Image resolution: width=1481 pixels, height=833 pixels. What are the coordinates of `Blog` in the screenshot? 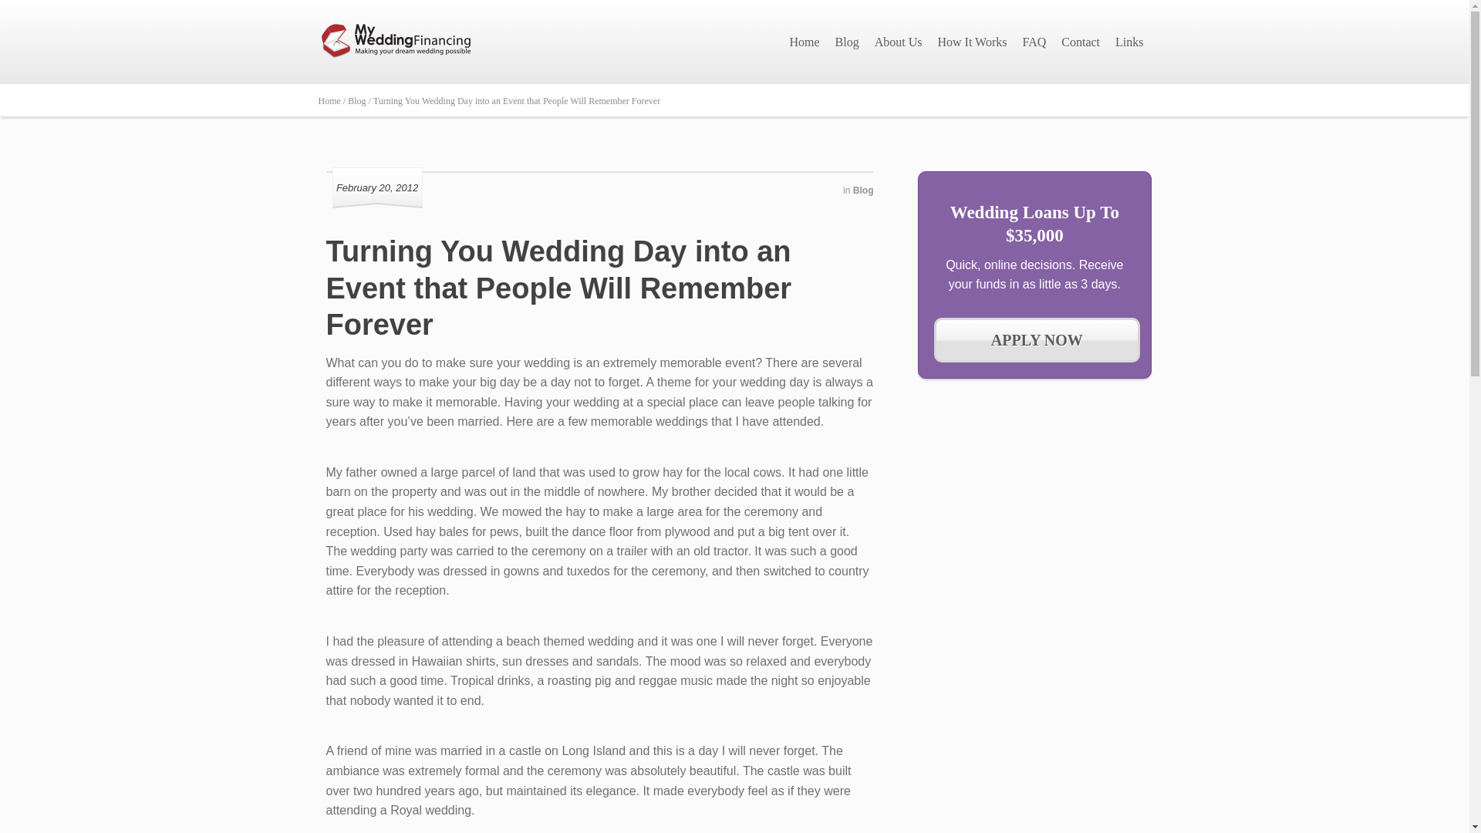 It's located at (847, 42).